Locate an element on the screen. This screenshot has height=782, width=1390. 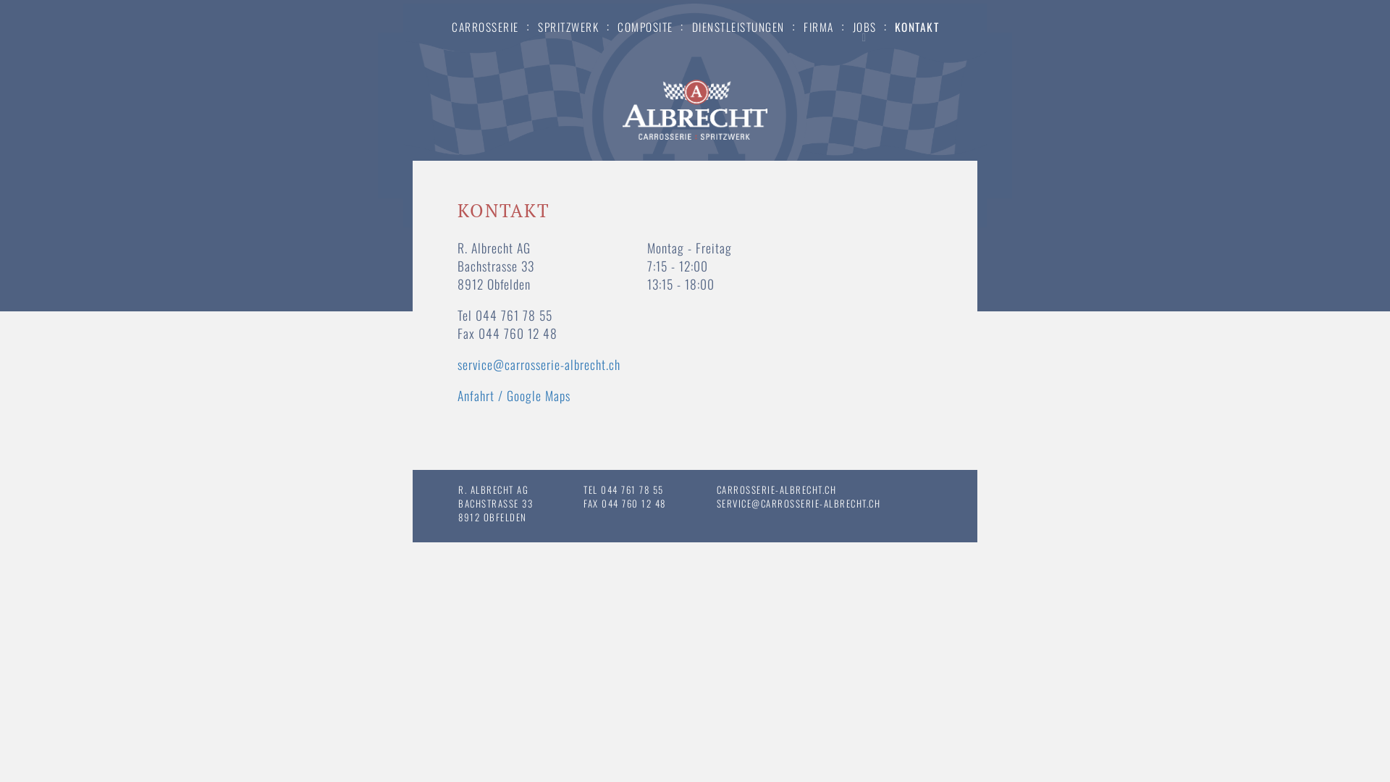
service@carrosserie-albrecht.ch is located at coordinates (539, 364).